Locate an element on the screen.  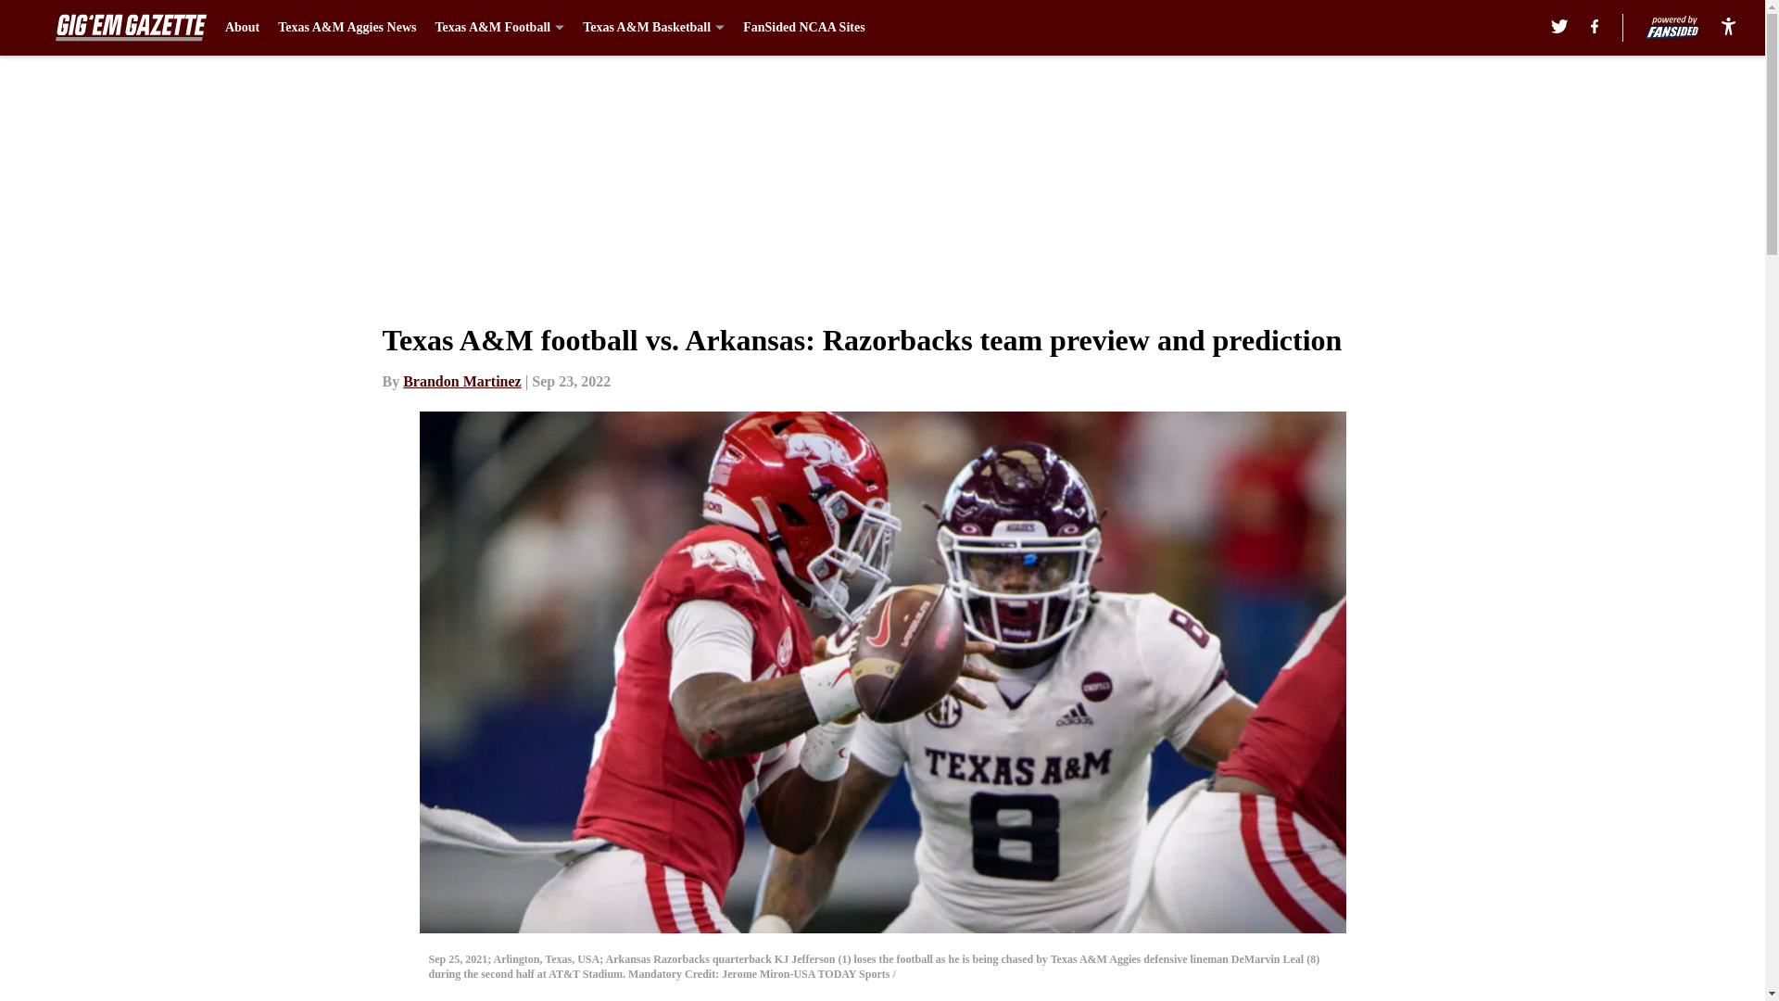
Brandon Martinez is located at coordinates (461, 381).